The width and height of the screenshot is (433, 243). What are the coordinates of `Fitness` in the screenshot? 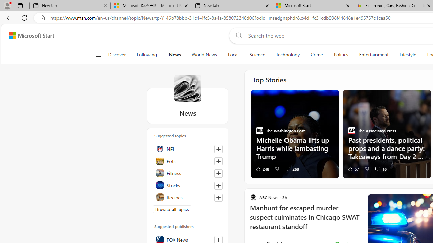 It's located at (188, 173).